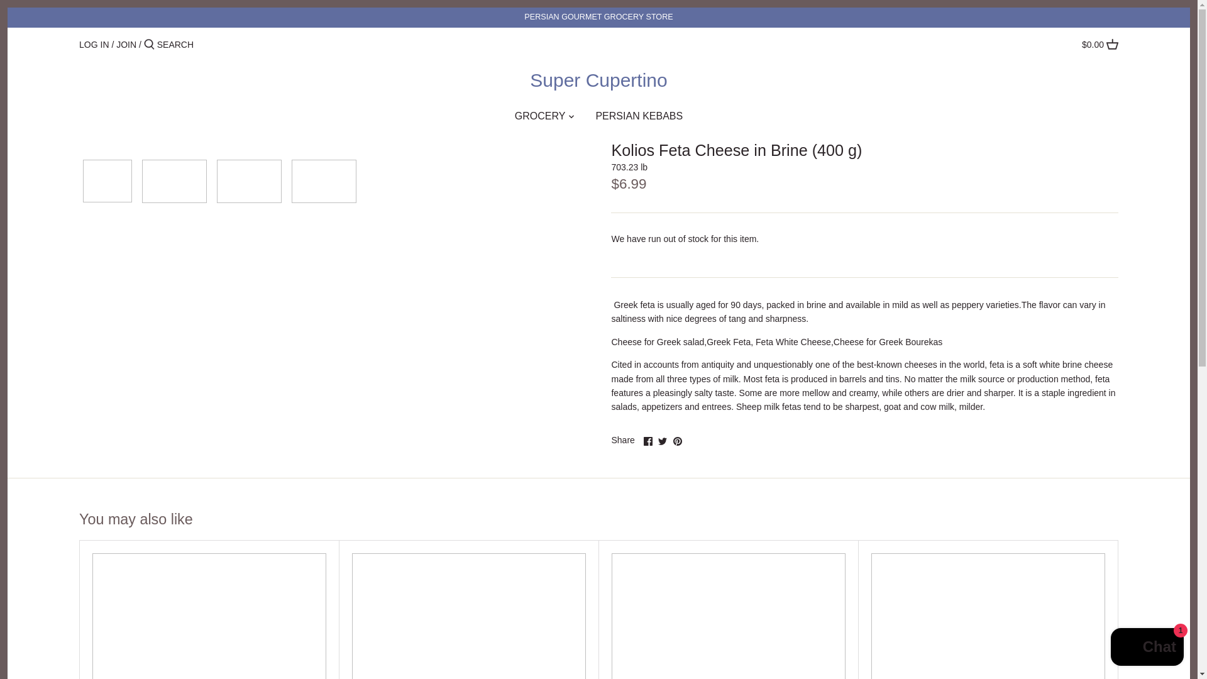  I want to click on LOG IN, so click(94, 44).